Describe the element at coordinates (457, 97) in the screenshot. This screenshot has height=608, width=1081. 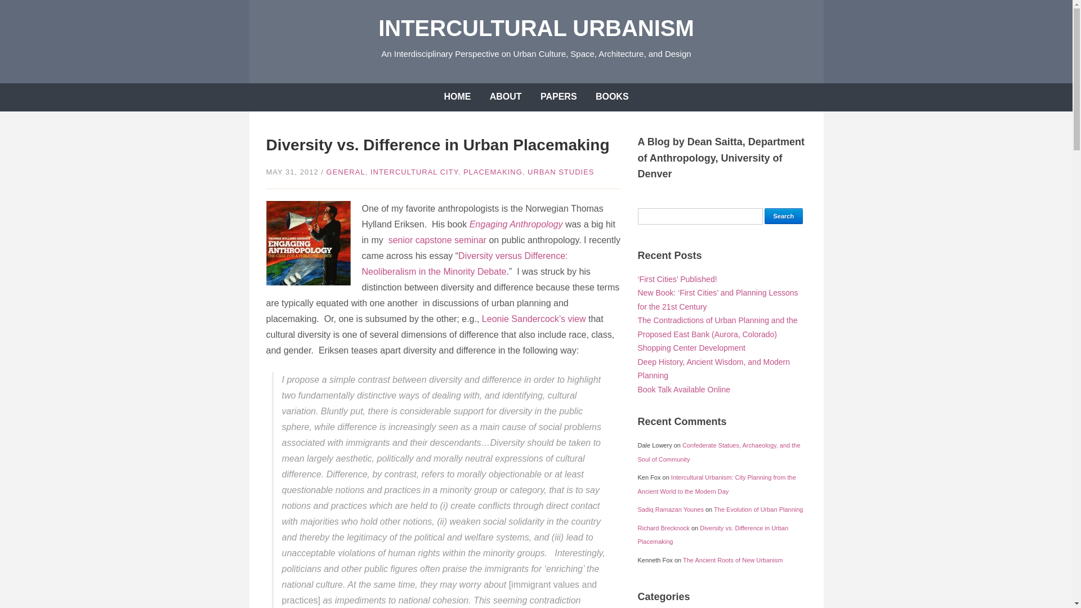
I see `HOME` at that location.